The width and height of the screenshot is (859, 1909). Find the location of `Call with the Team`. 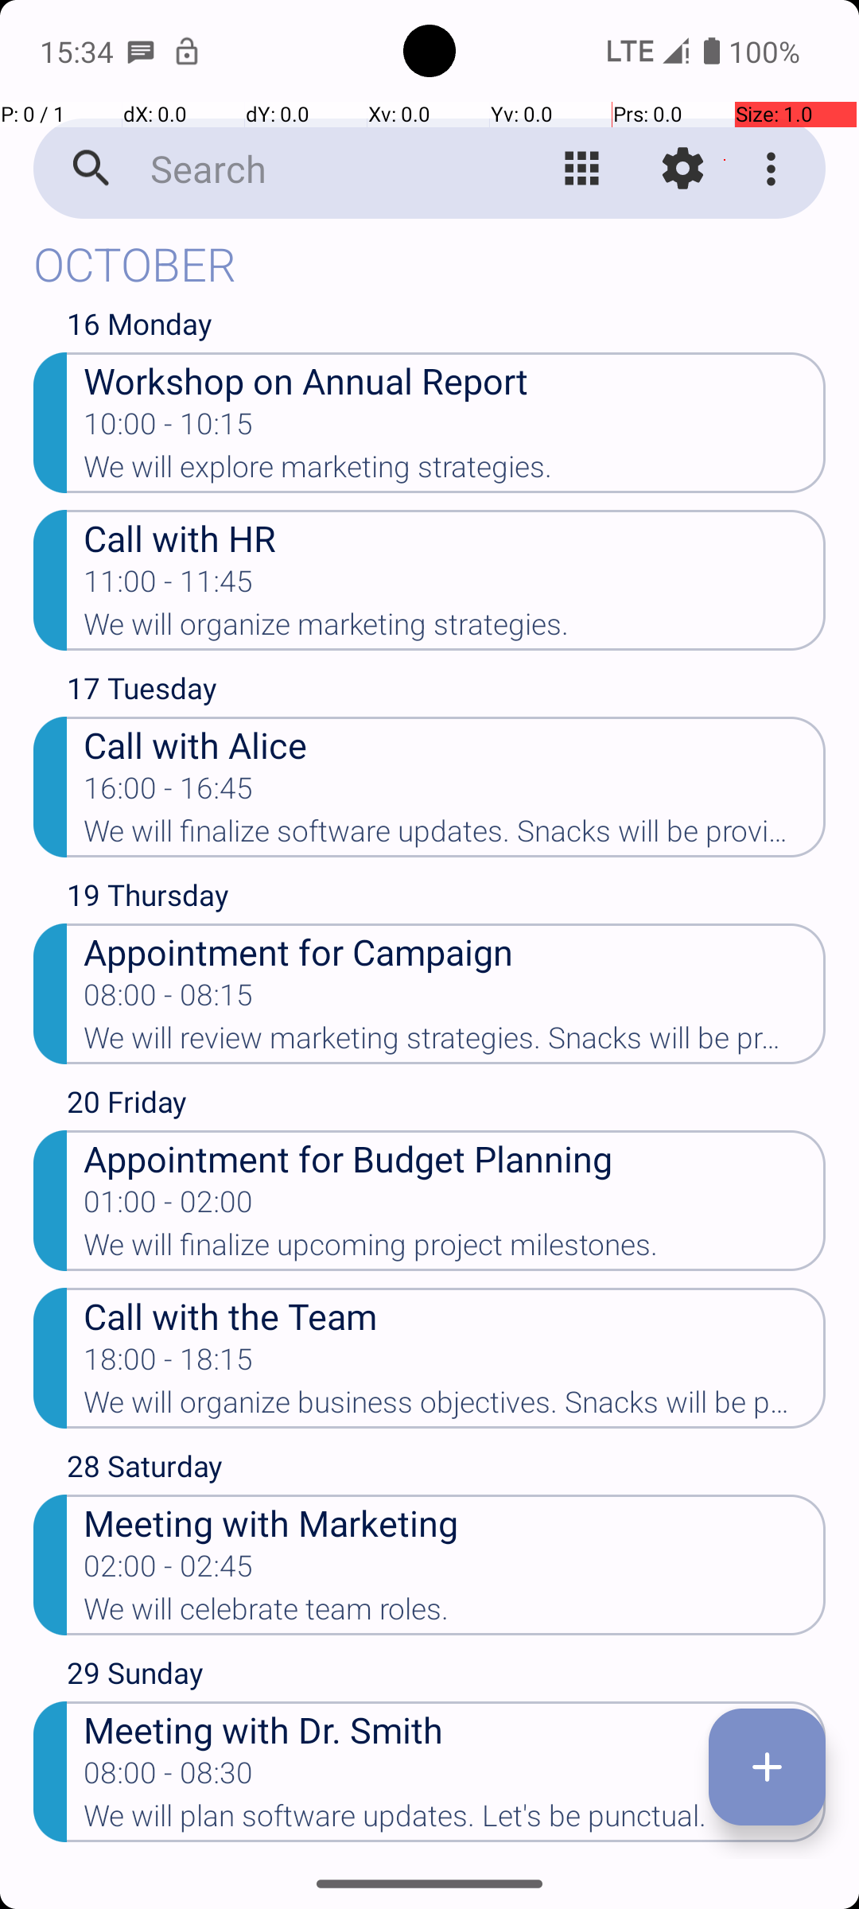

Call with the Team is located at coordinates (455, 1316).